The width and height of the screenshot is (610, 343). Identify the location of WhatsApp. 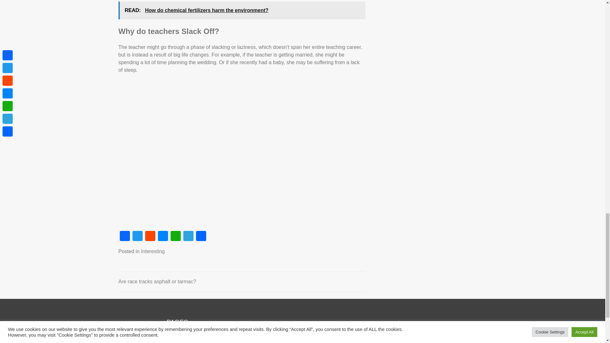
(175, 236).